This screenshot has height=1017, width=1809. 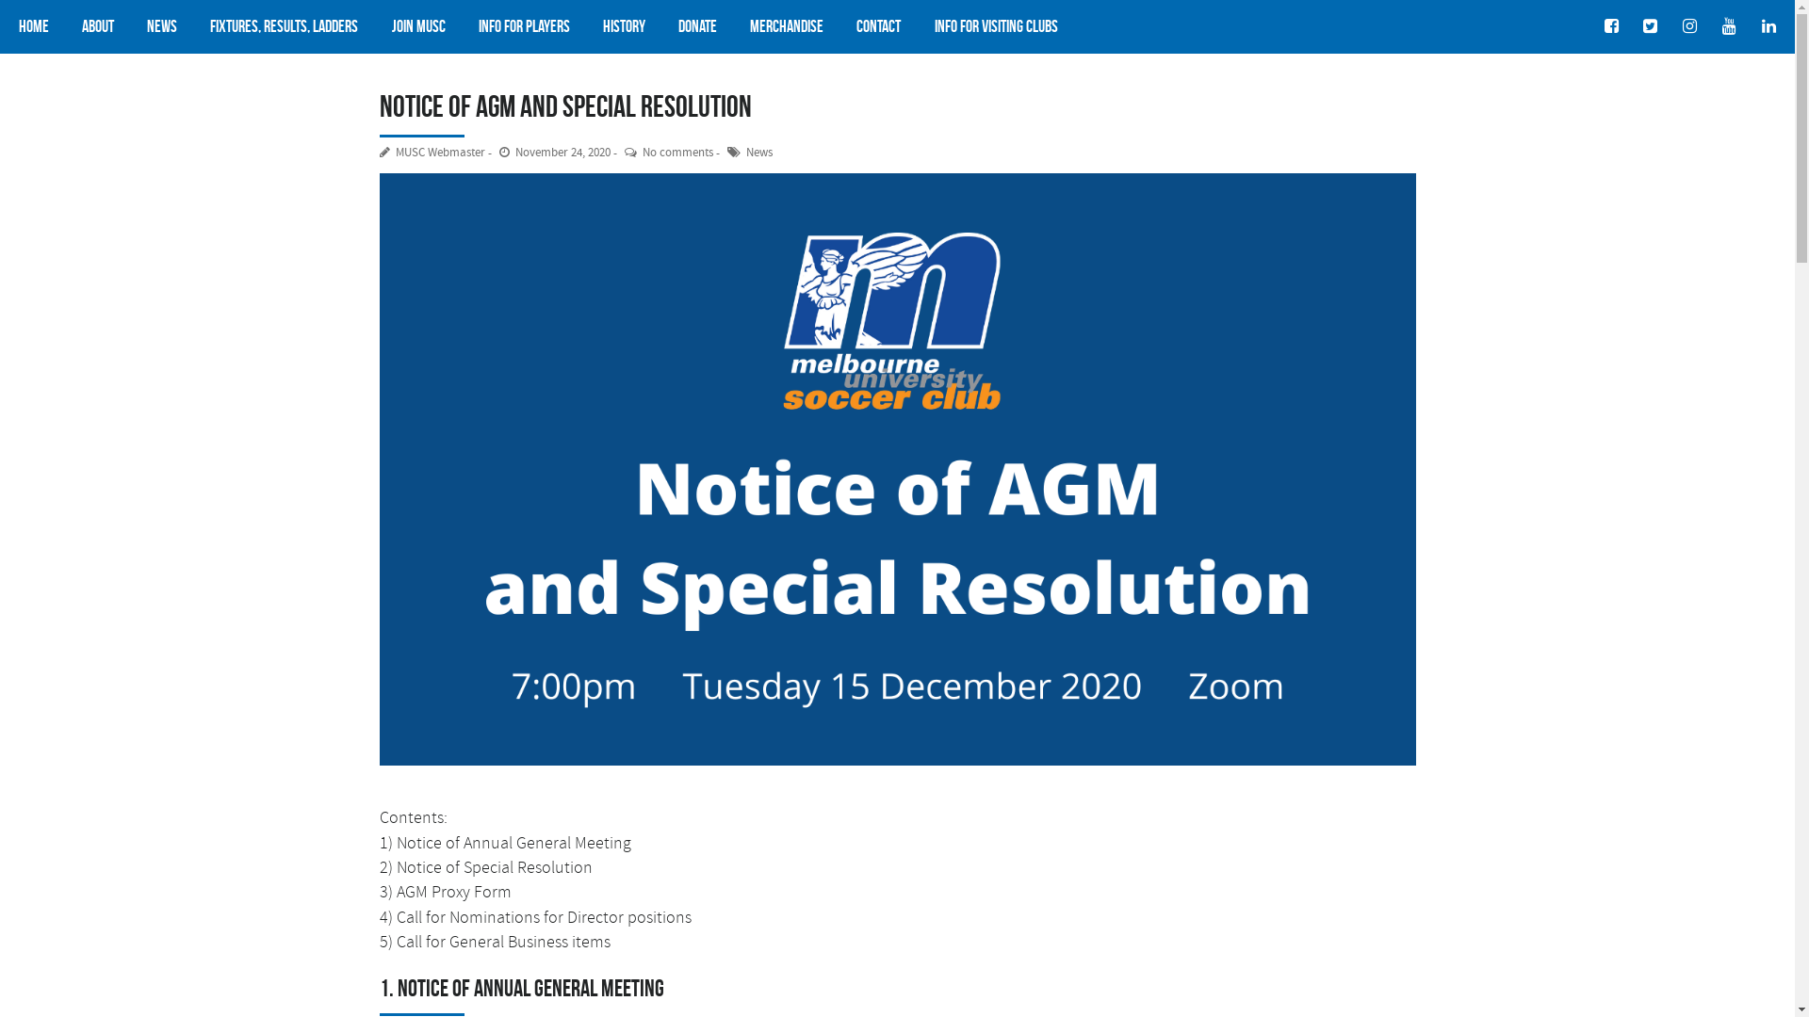 I want to click on notice-of-2020-agm, so click(x=897, y=469).